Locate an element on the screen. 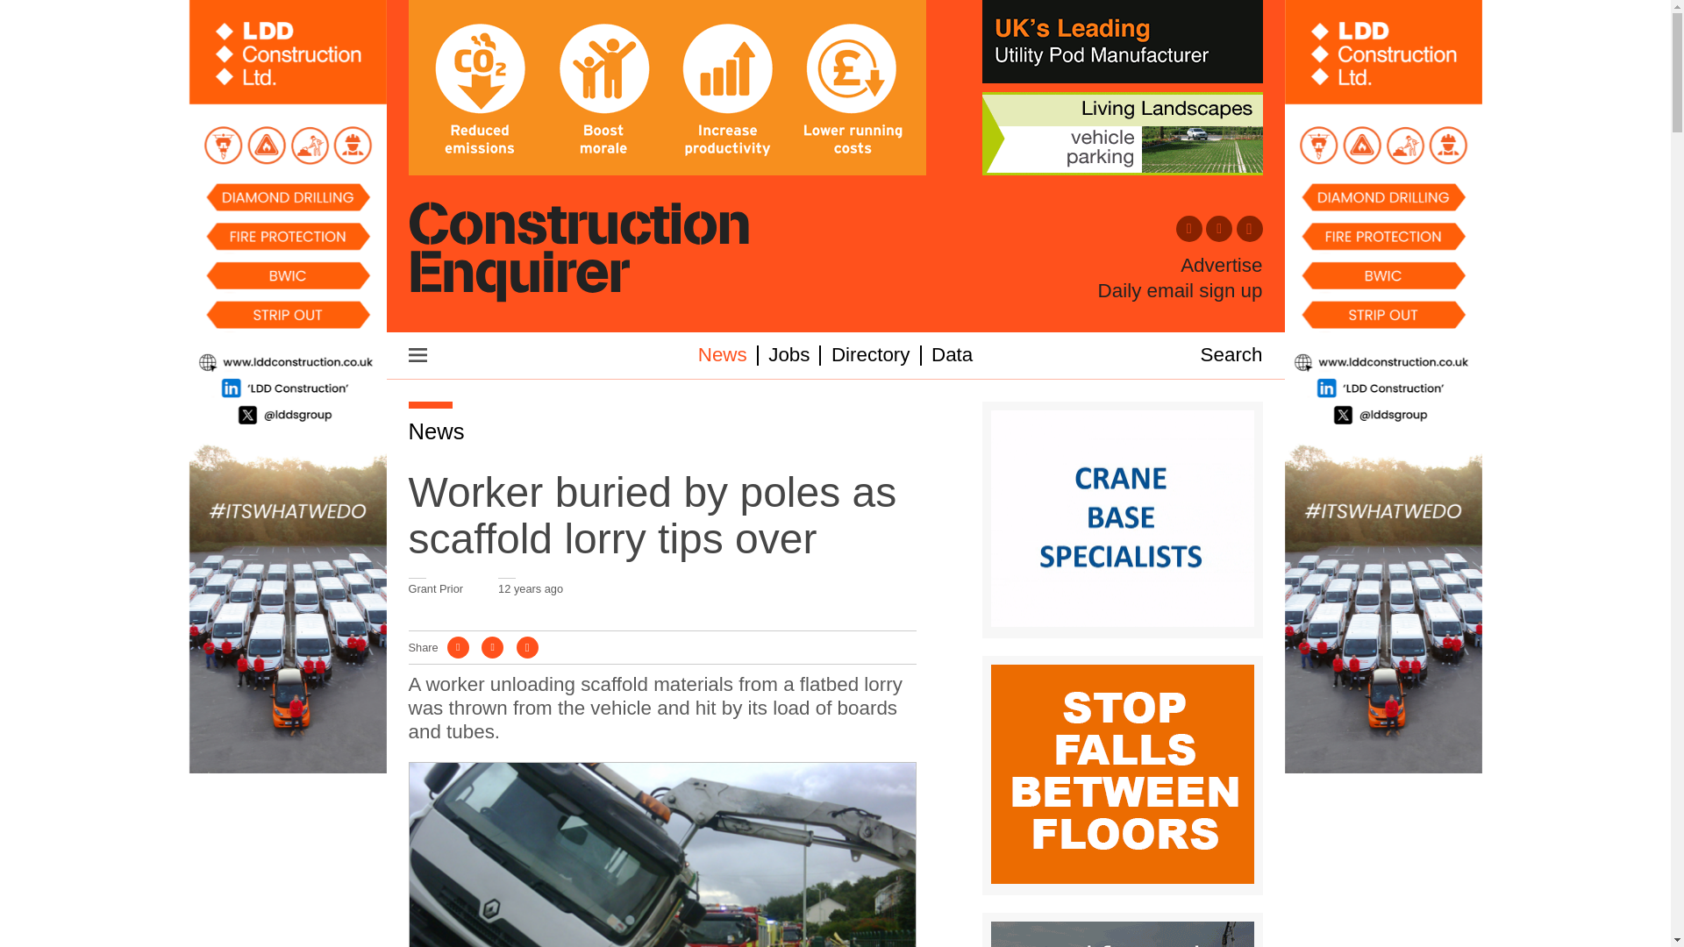 The height and width of the screenshot is (947, 1684). Directory is located at coordinates (871, 354).